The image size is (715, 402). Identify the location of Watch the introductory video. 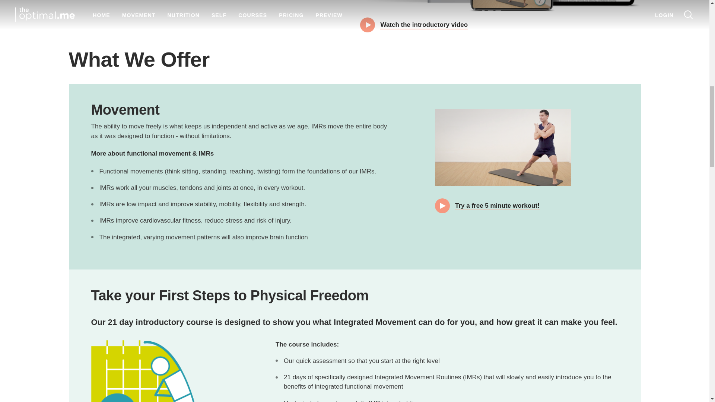
(414, 25).